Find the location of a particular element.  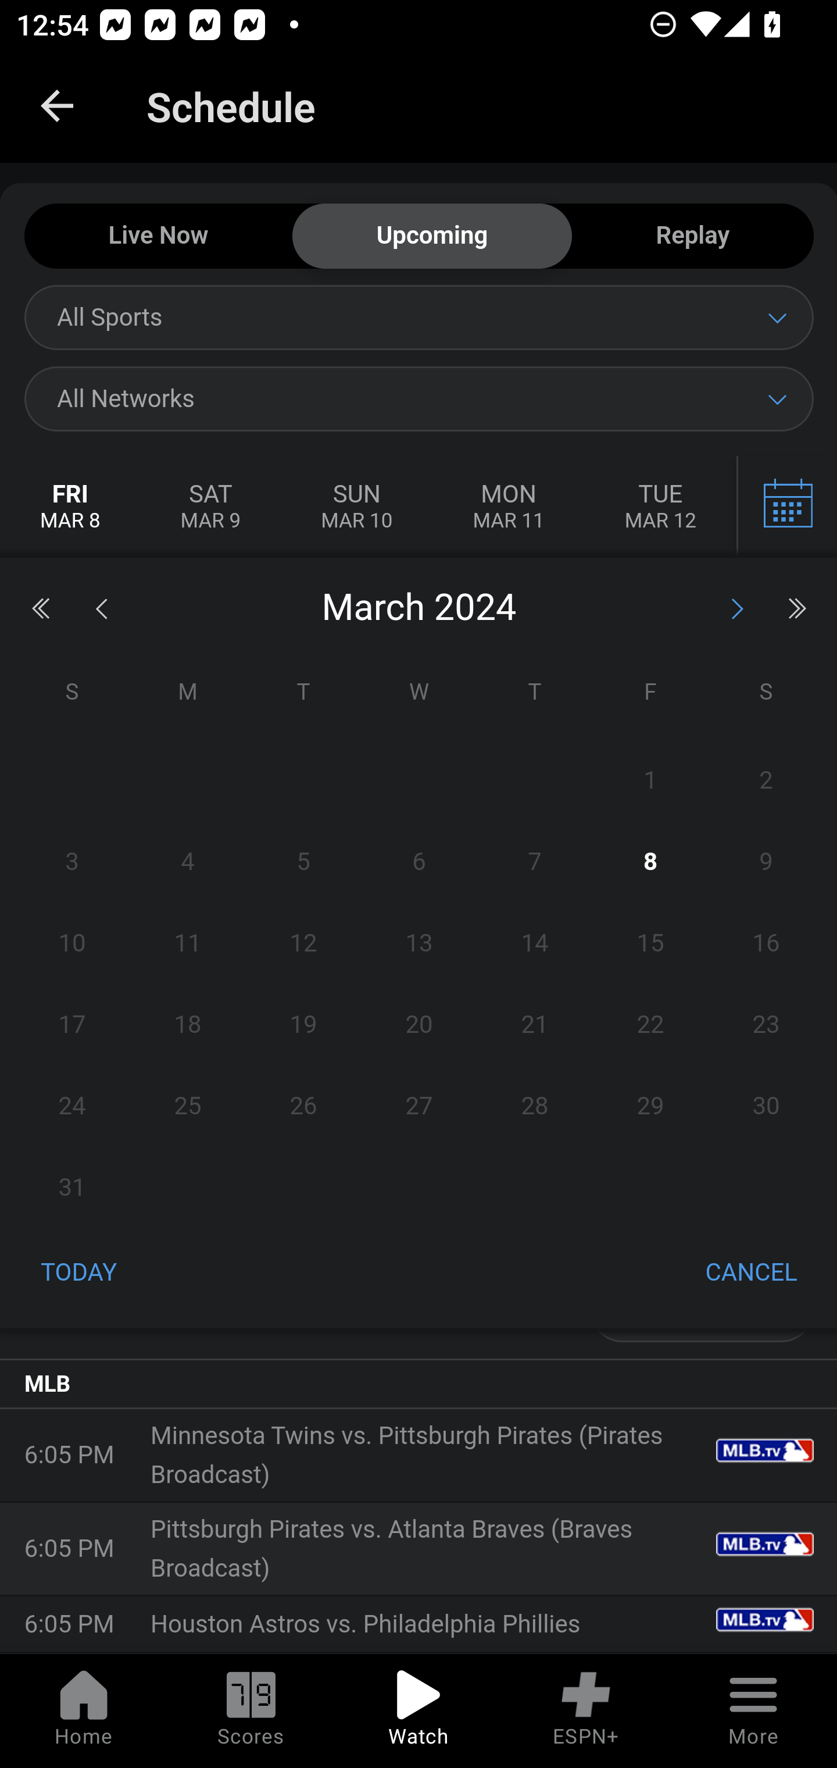

back.button is located at coordinates (57, 106).